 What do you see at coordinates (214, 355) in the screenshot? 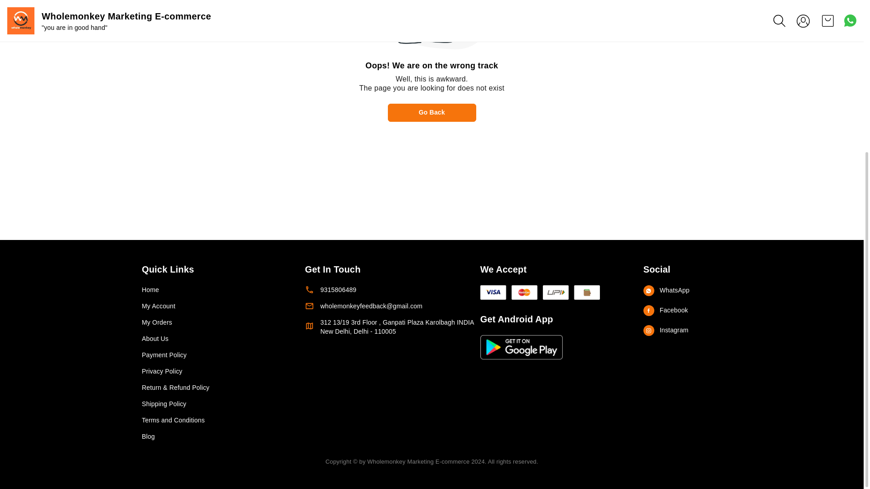
I see `Payment Policy` at bounding box center [214, 355].